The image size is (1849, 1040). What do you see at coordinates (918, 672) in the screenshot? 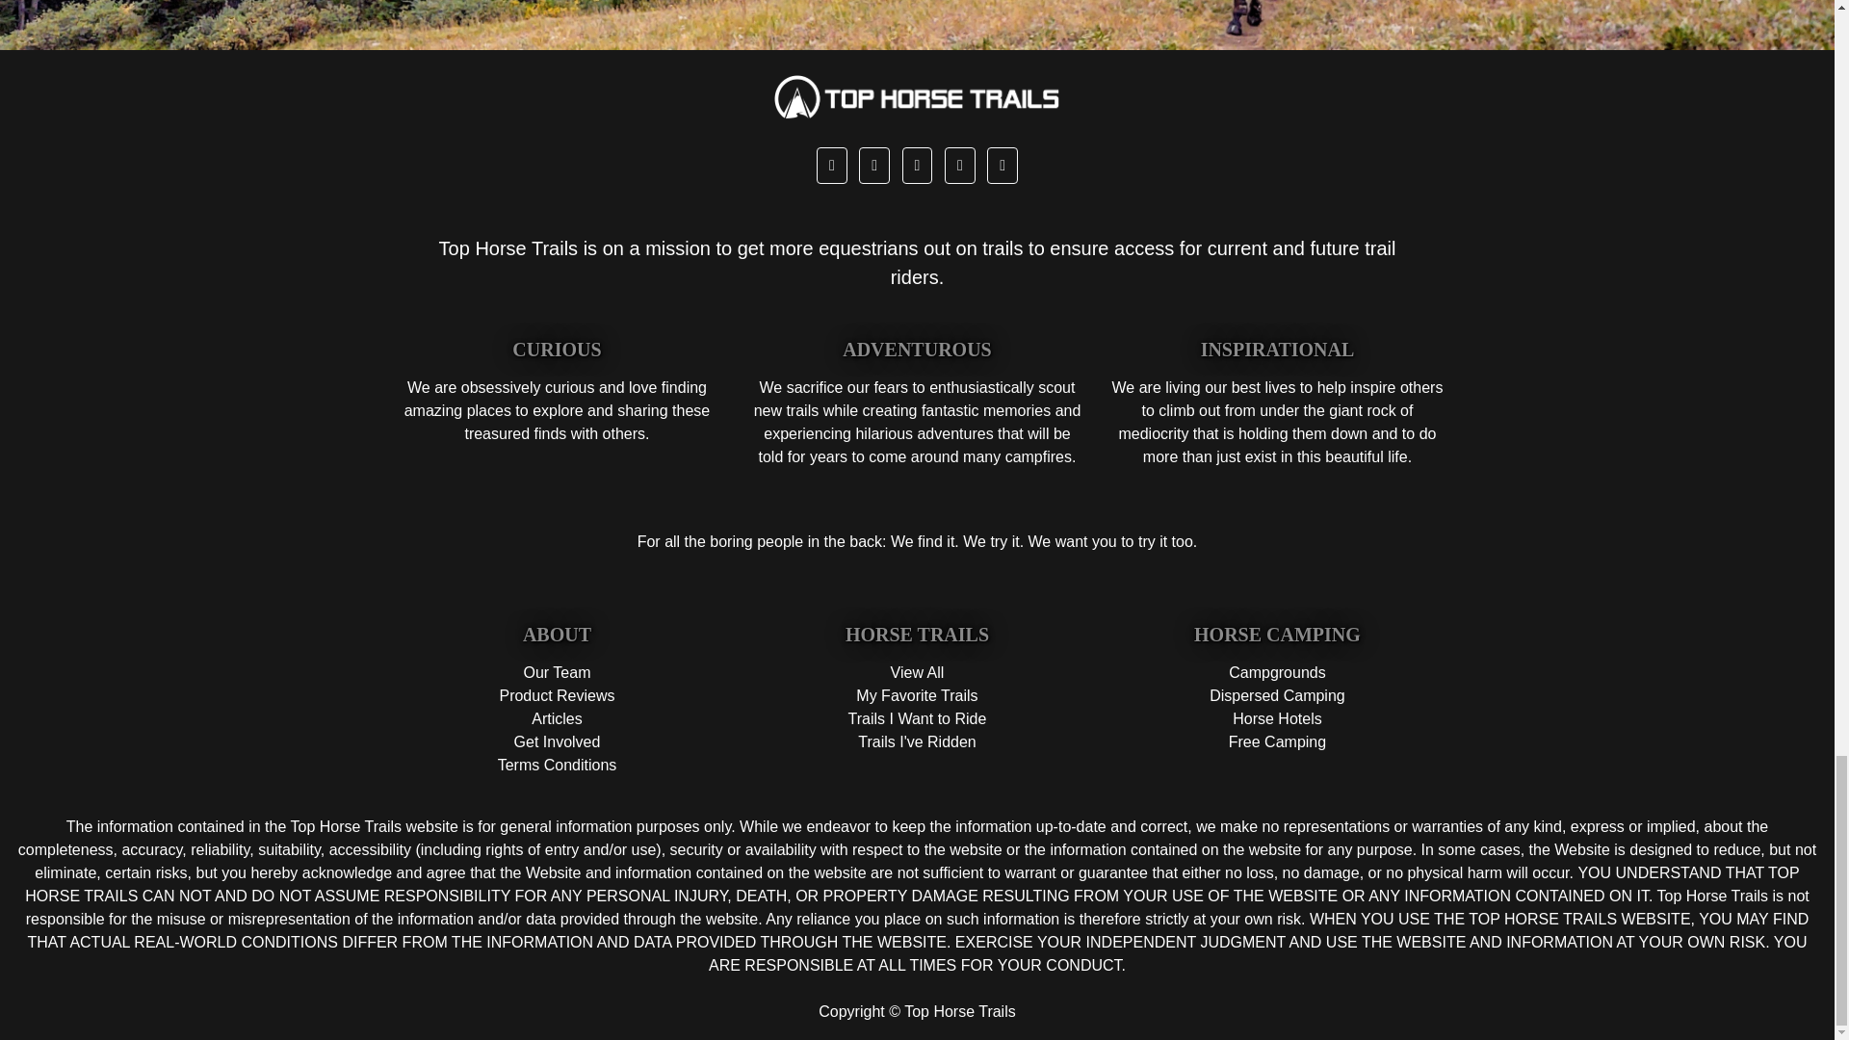
I see `View All` at bounding box center [918, 672].